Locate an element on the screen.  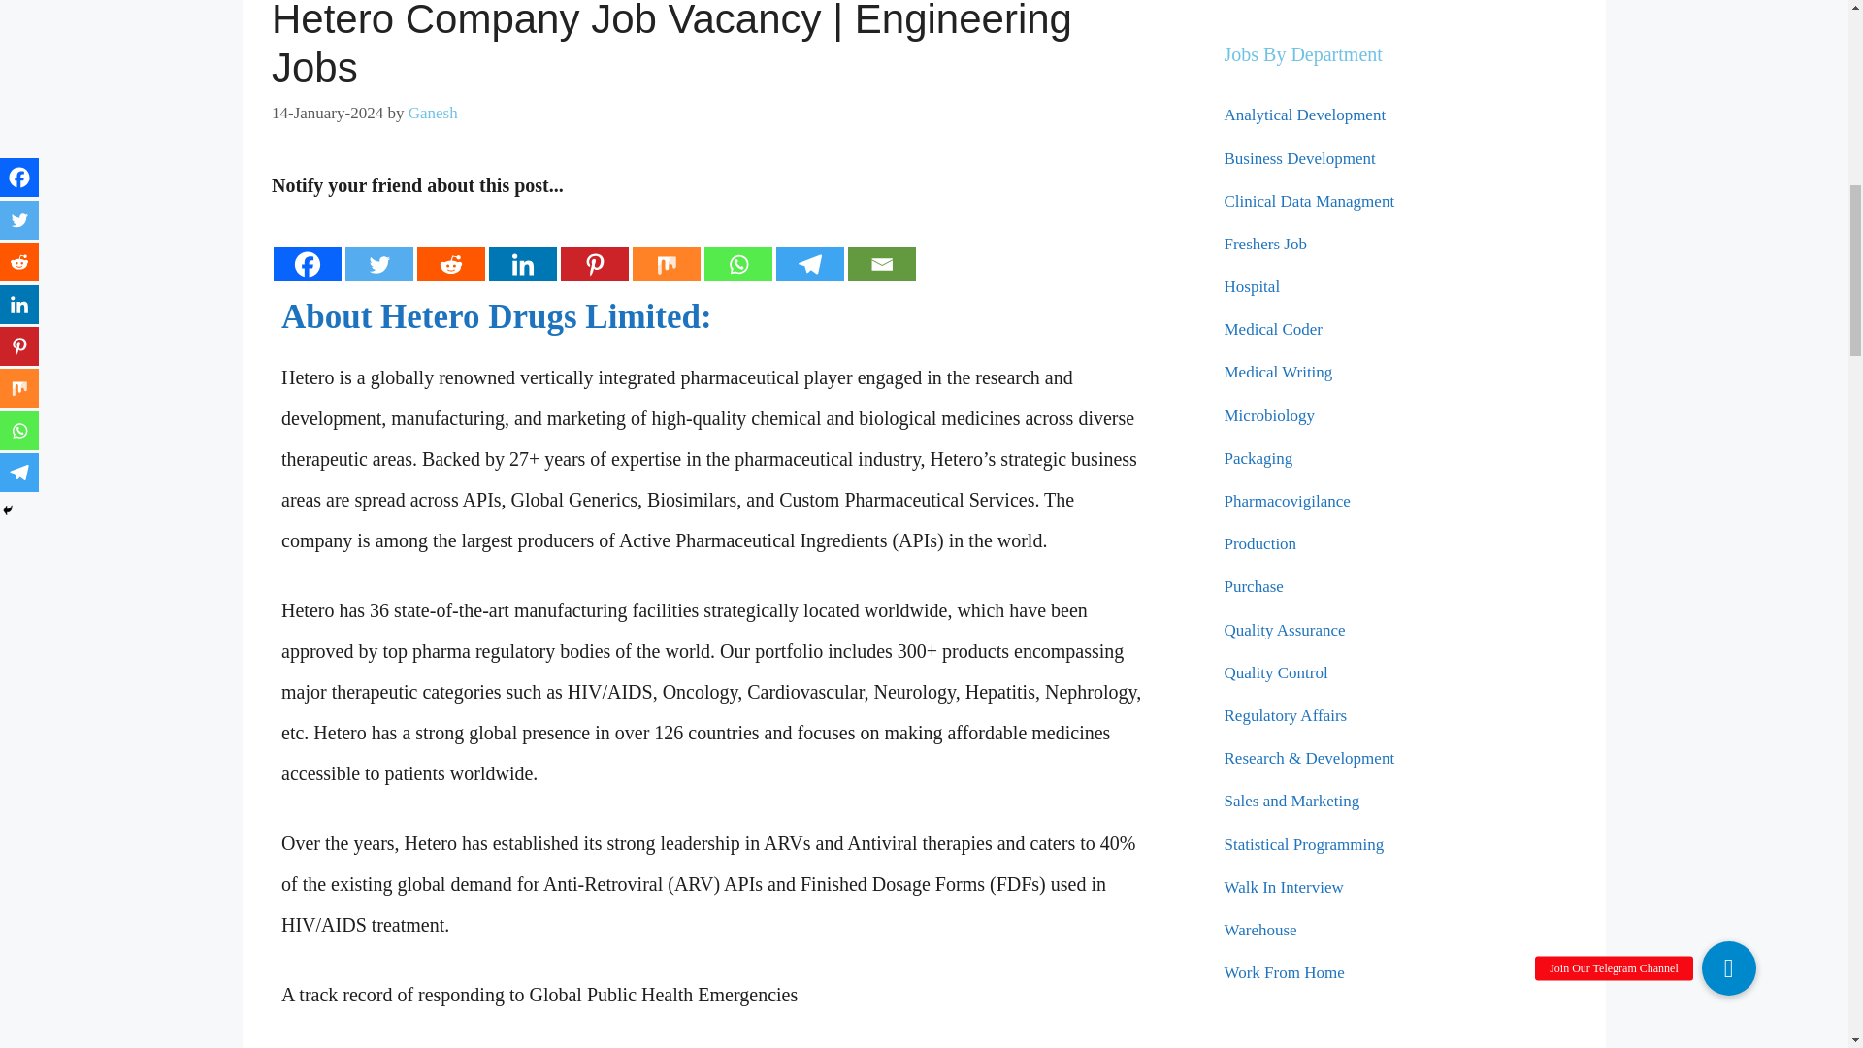
Telegram is located at coordinates (809, 245).